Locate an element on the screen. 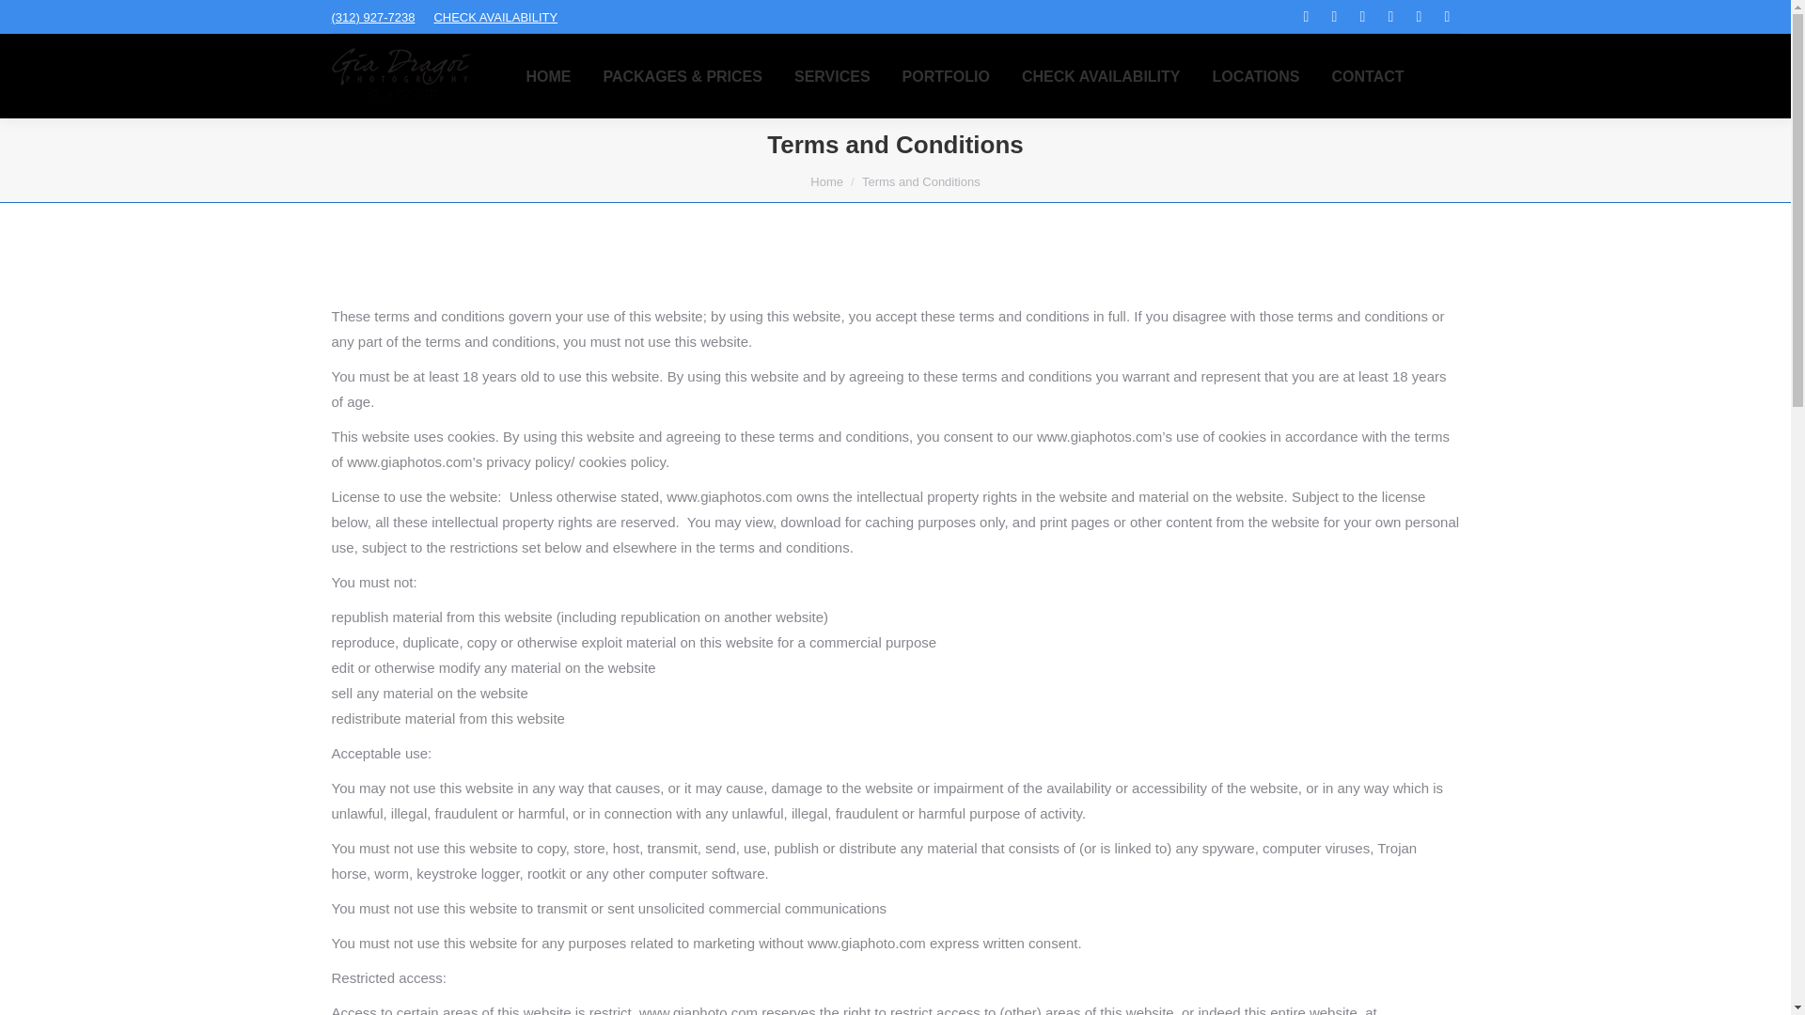 Image resolution: width=1805 pixels, height=1015 pixels. Pinterest page opens in new window is located at coordinates (1448, 17).